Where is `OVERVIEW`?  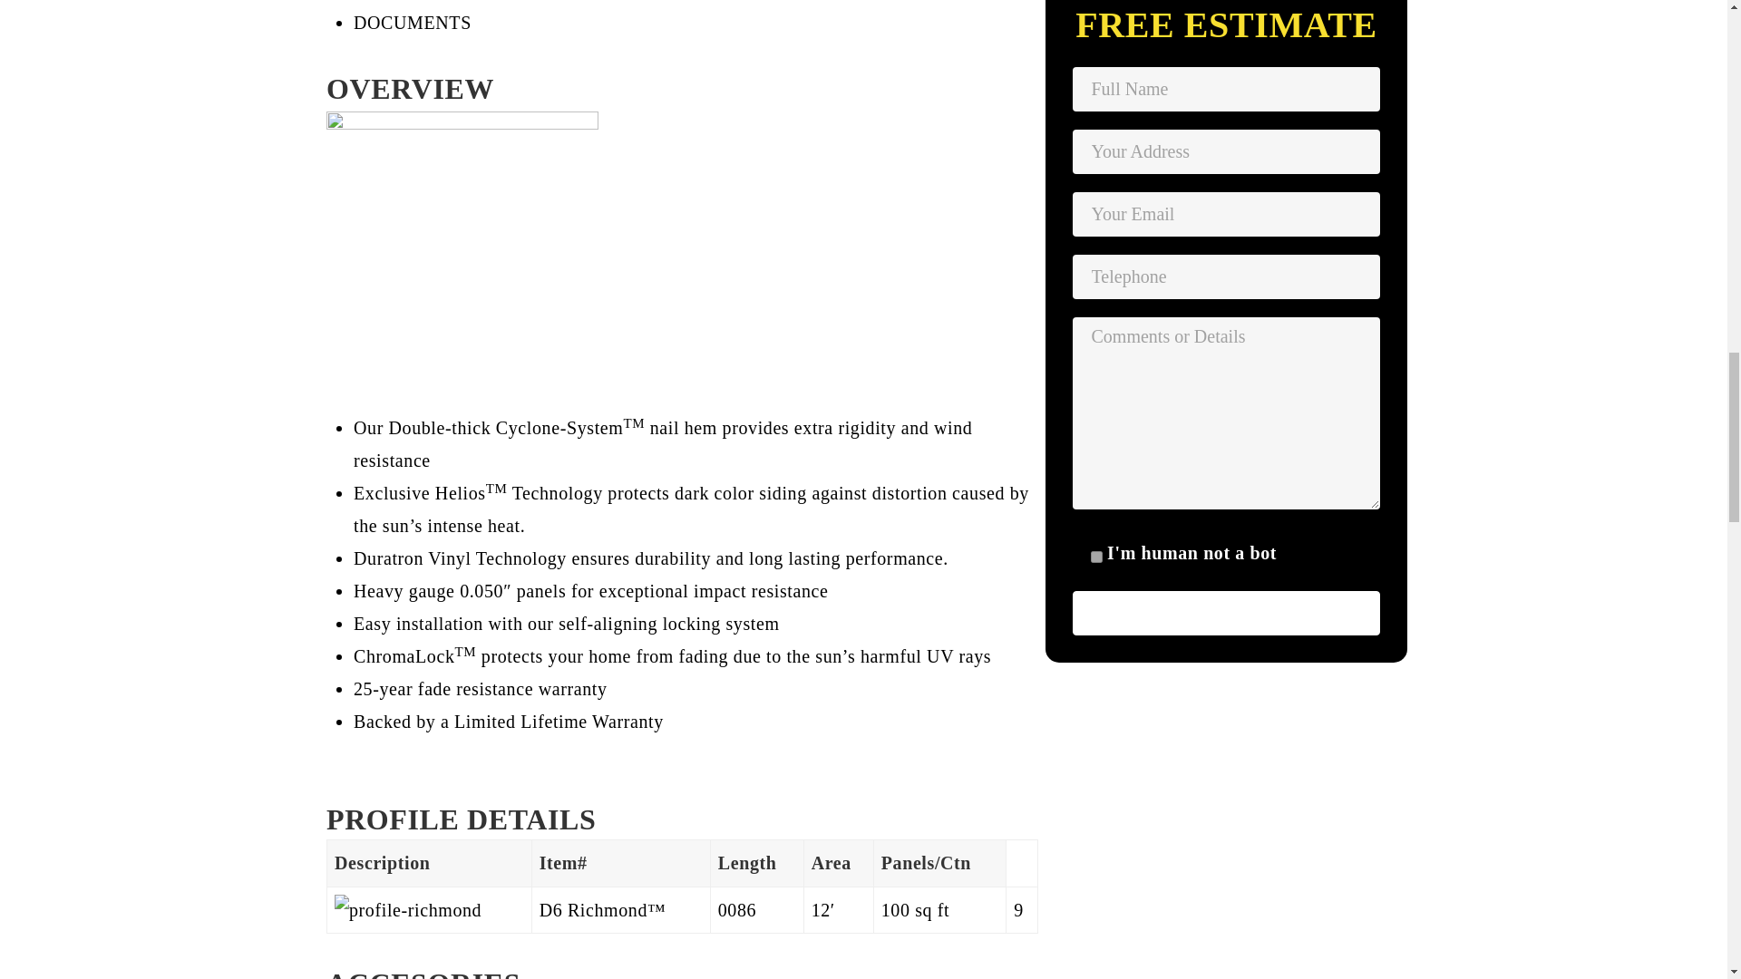
OVERVIEW is located at coordinates (410, 88).